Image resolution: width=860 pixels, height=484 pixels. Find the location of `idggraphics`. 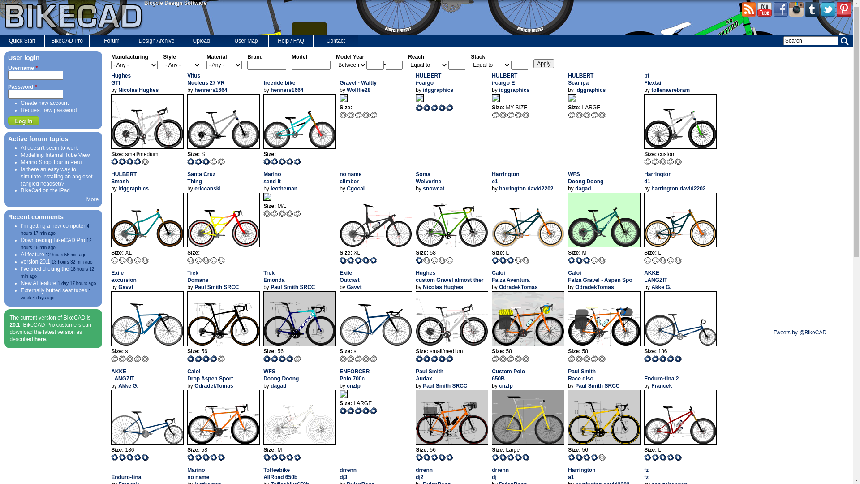

idggraphics is located at coordinates (438, 90).